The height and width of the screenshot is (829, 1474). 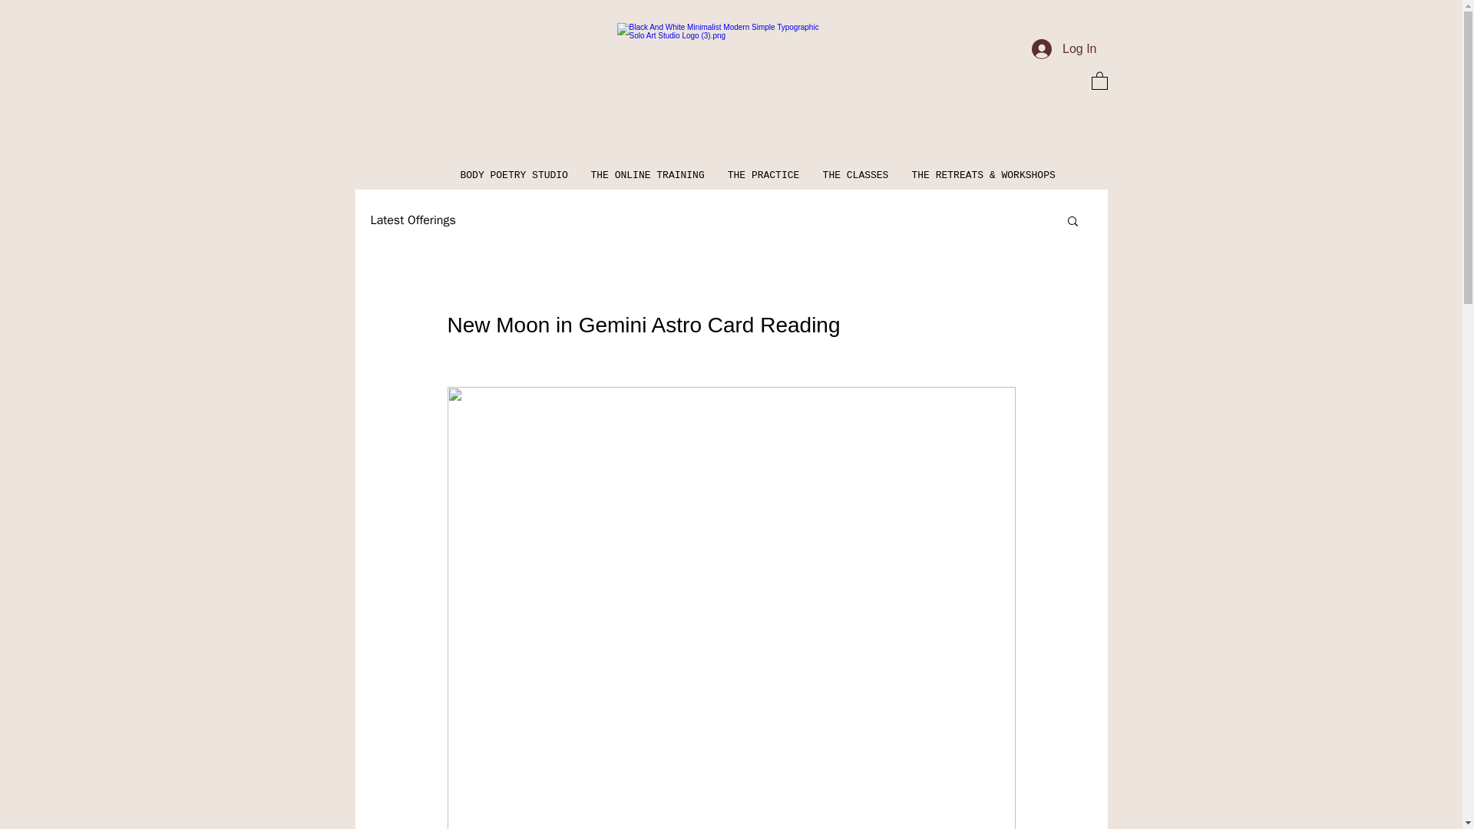 What do you see at coordinates (1064, 49) in the screenshot?
I see `Log In` at bounding box center [1064, 49].